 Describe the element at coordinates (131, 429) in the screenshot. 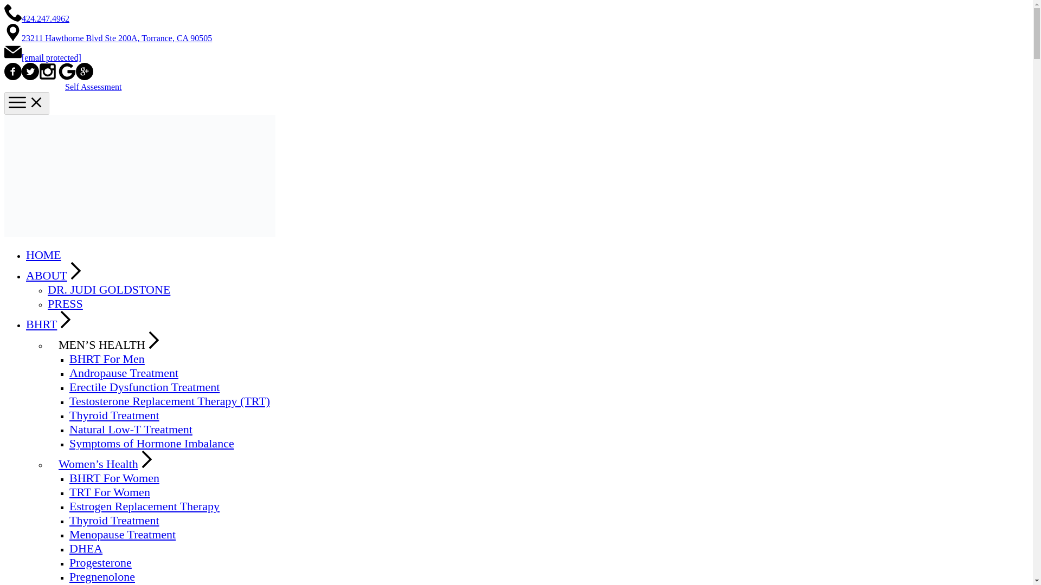

I see `Natural Low-T Treatment` at that location.